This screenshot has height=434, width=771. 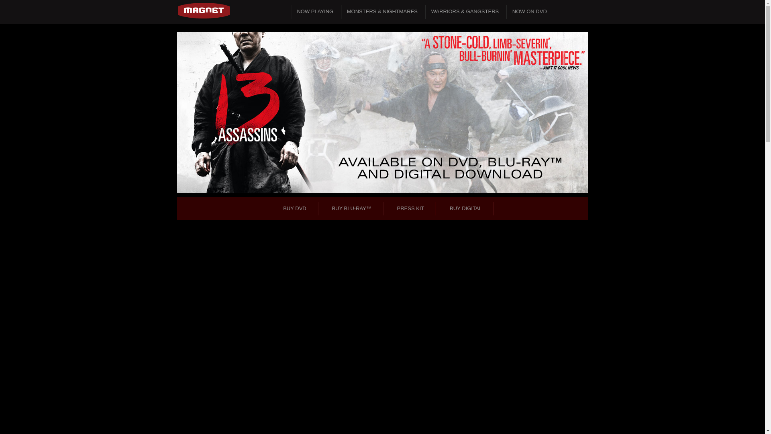 I want to click on NOW PLAYING, so click(x=315, y=11).